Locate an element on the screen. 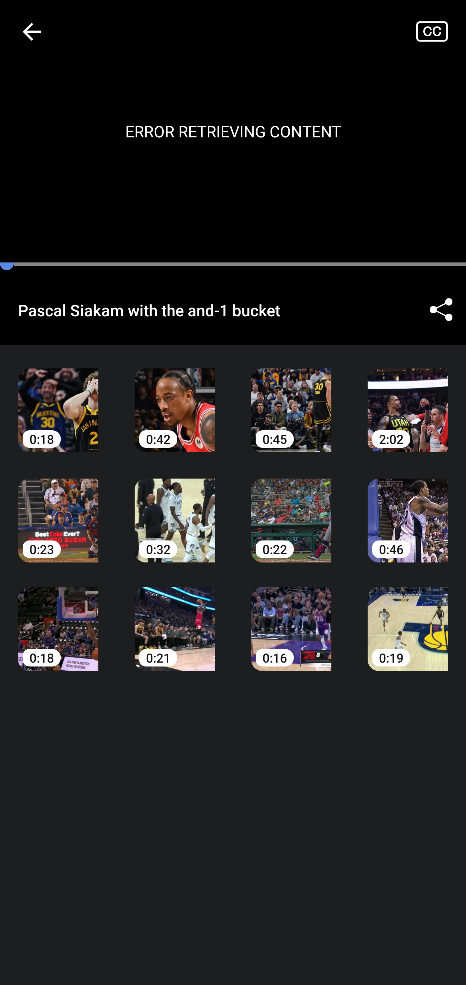  Navigate up is located at coordinates (32, 31).